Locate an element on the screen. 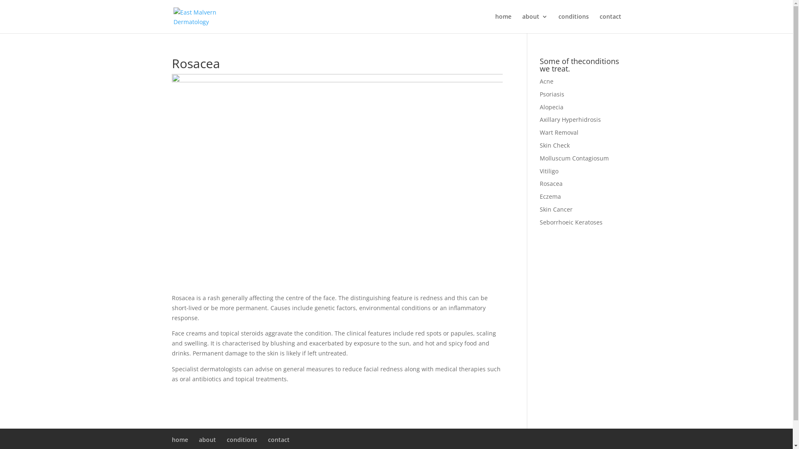  Seborrhoeic Keratoses is located at coordinates (571, 222).